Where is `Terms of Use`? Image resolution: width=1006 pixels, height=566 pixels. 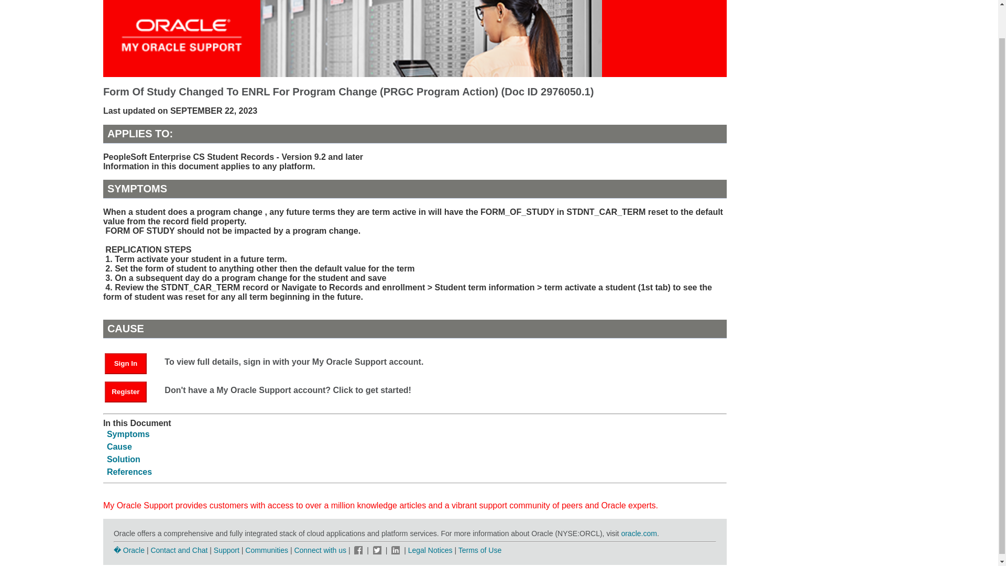 Terms of Use is located at coordinates (480, 550).